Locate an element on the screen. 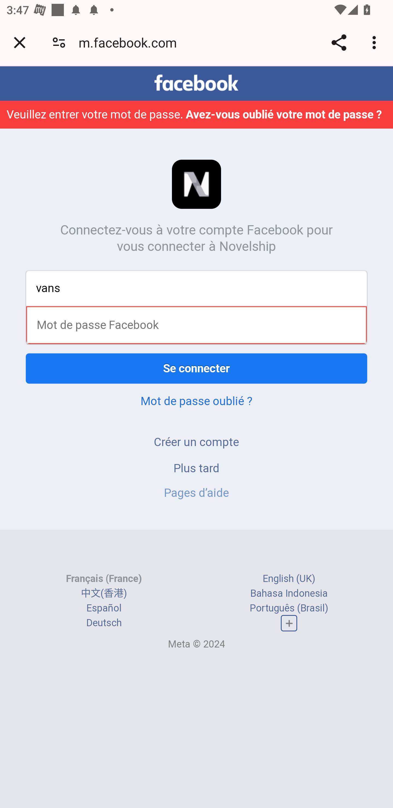 The height and width of the screenshot is (808, 393). Pages d’aide is located at coordinates (196, 492).